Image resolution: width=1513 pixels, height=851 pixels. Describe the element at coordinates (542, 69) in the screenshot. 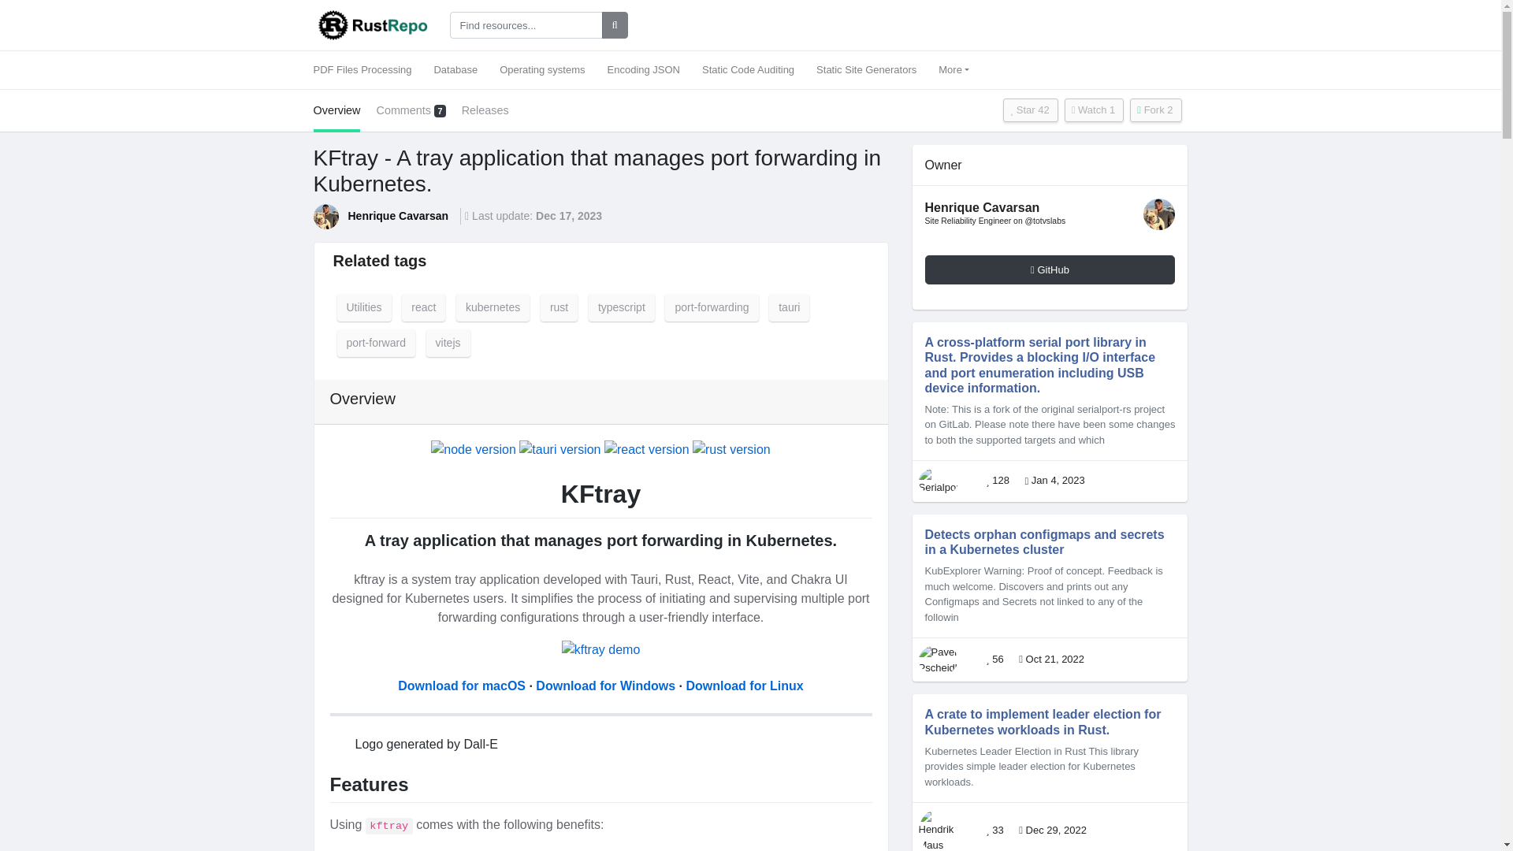

I see `Operating systems` at that location.